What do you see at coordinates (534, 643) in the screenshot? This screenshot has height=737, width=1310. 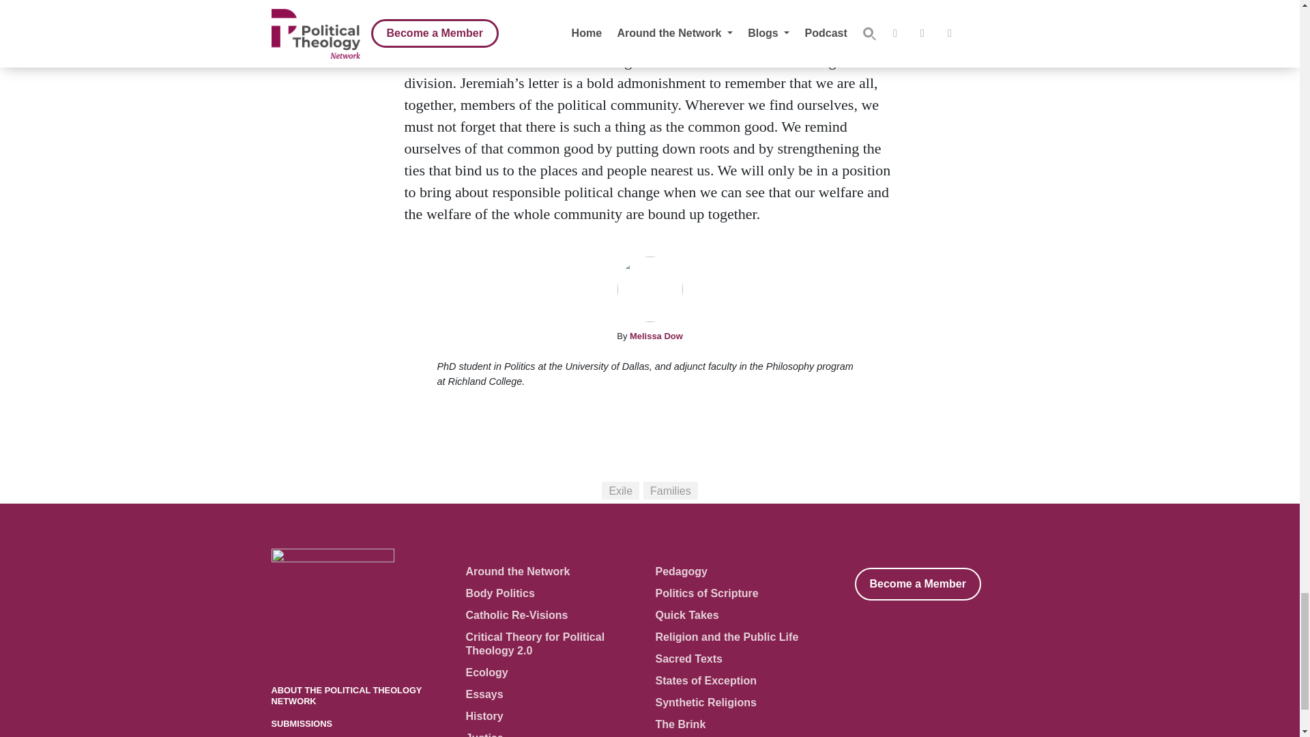 I see `Critical Theory for Political Theology 2.0` at bounding box center [534, 643].